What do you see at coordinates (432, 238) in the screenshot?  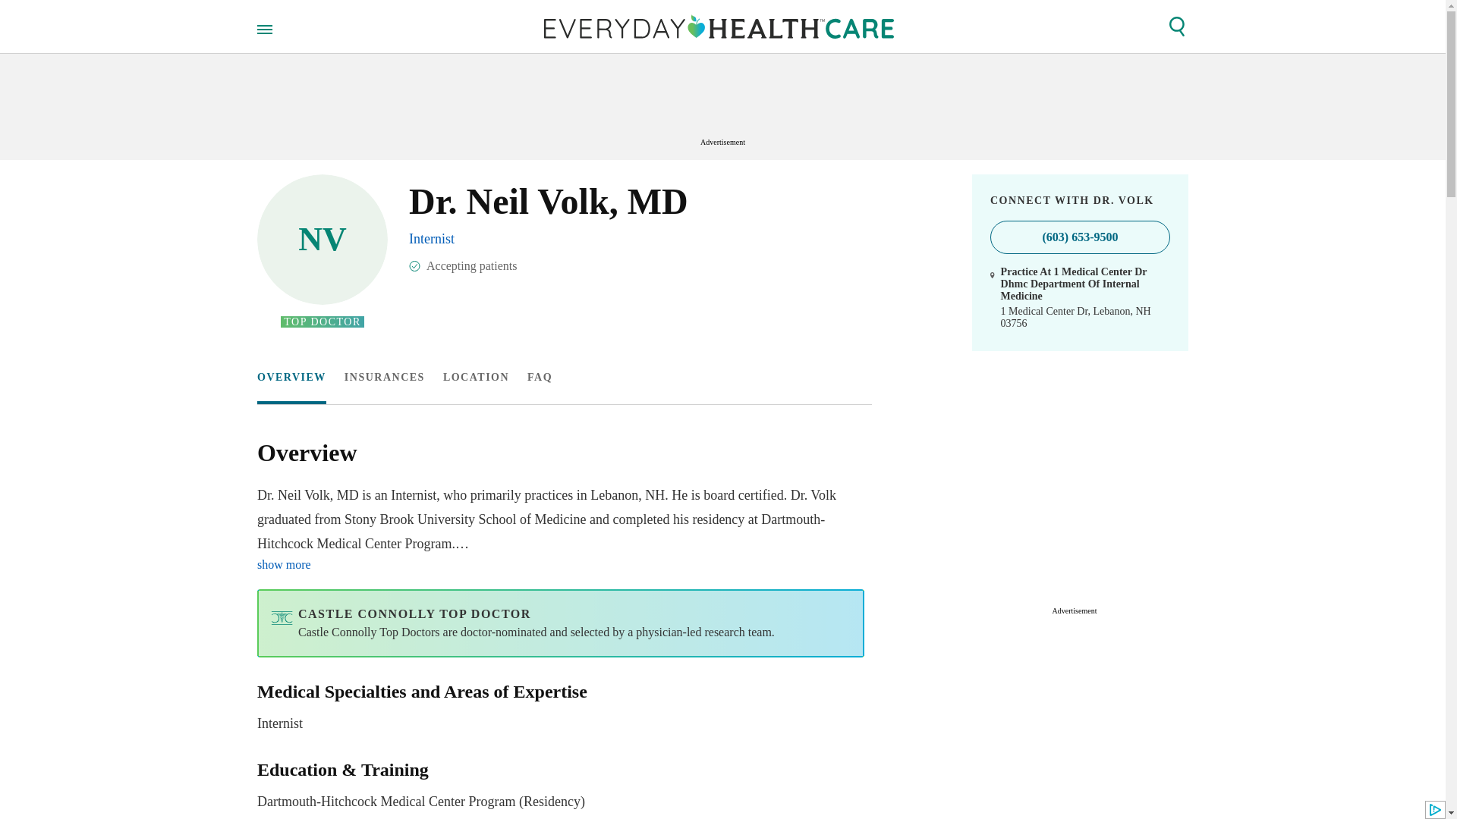 I see `Internist` at bounding box center [432, 238].